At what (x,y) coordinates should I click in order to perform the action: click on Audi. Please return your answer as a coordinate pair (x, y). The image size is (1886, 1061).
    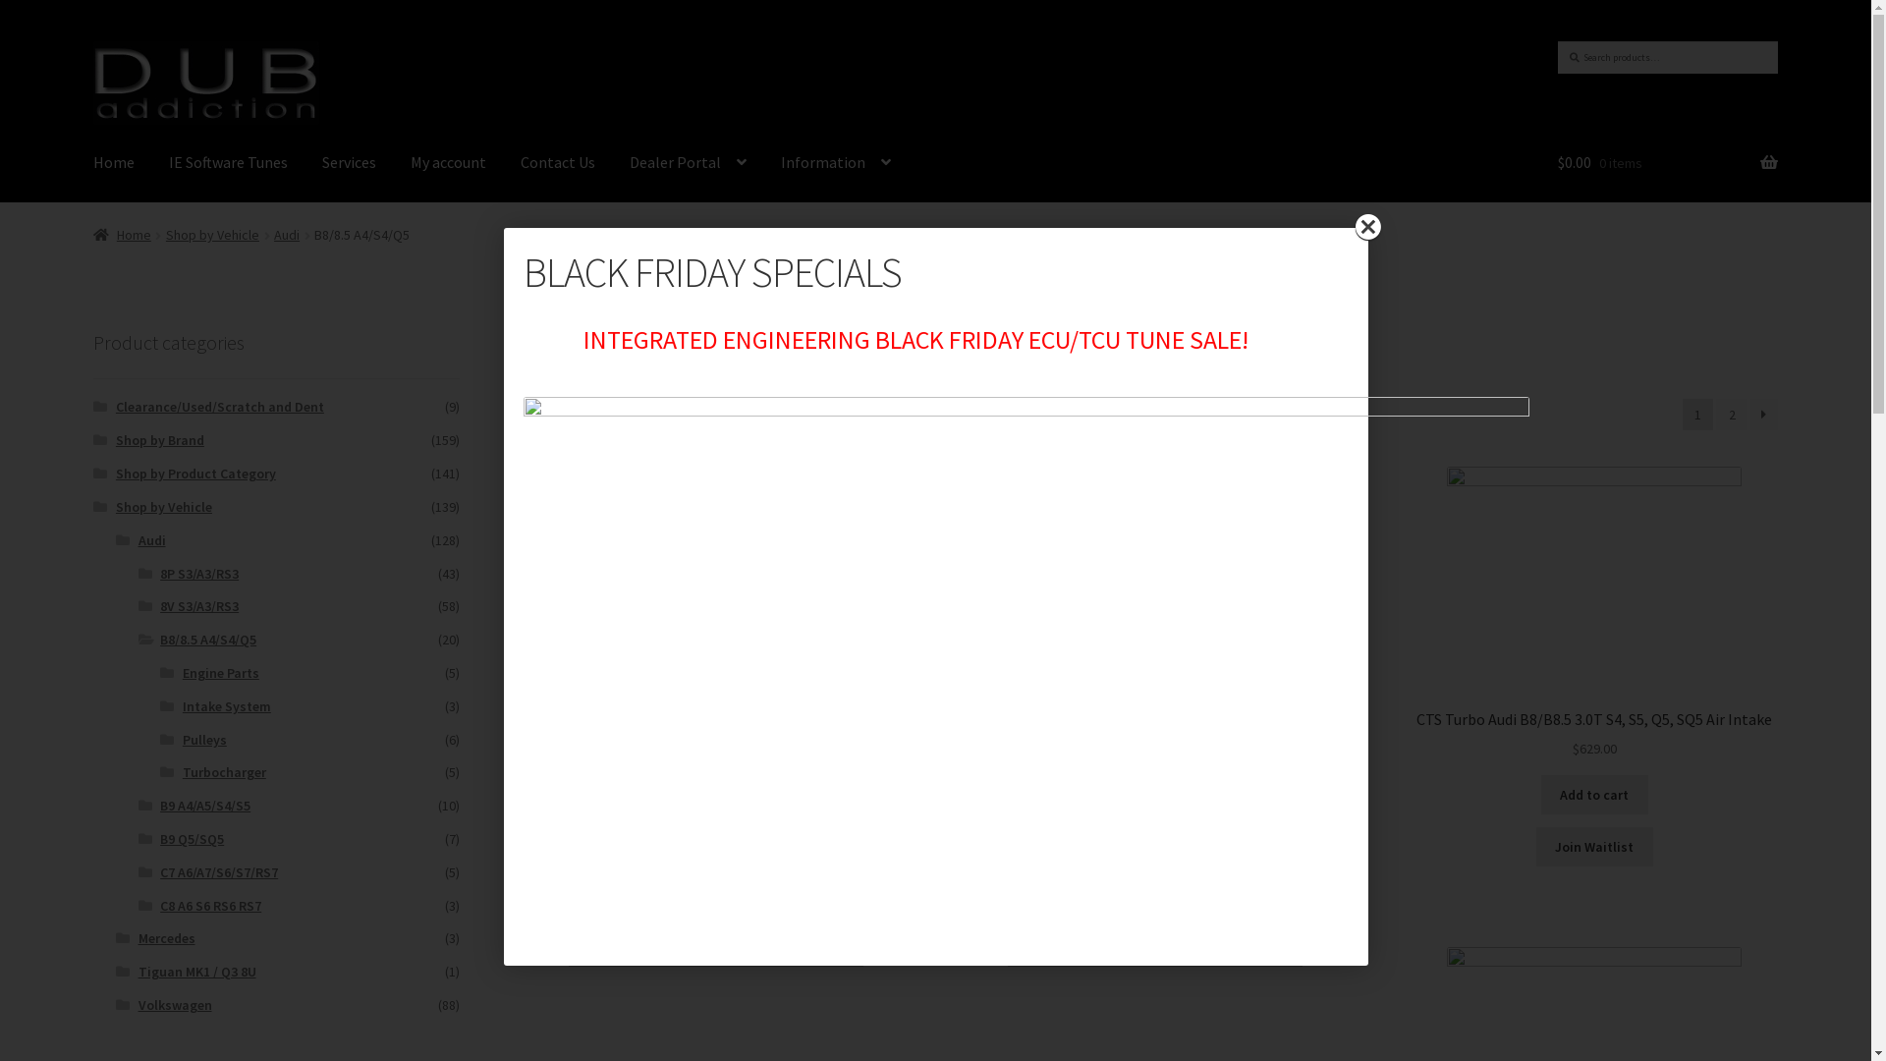
    Looking at the image, I should click on (152, 540).